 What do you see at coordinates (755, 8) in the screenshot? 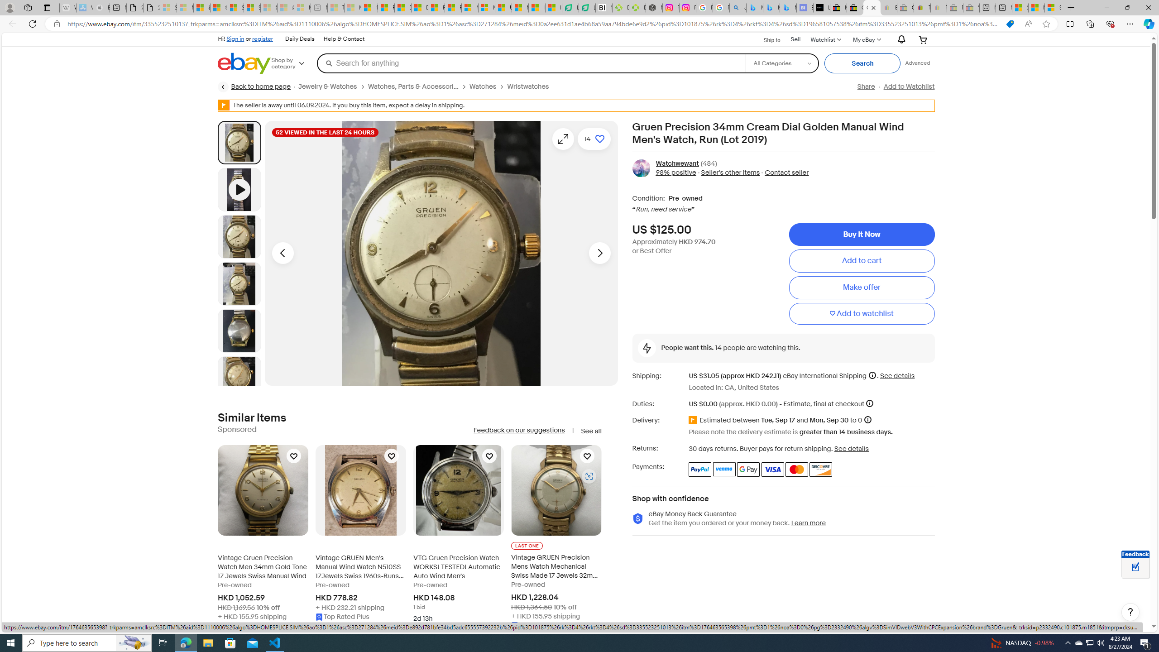
I see `Microsoft Bing Travel - Flights from Hong Kong to Bangkok` at bounding box center [755, 8].